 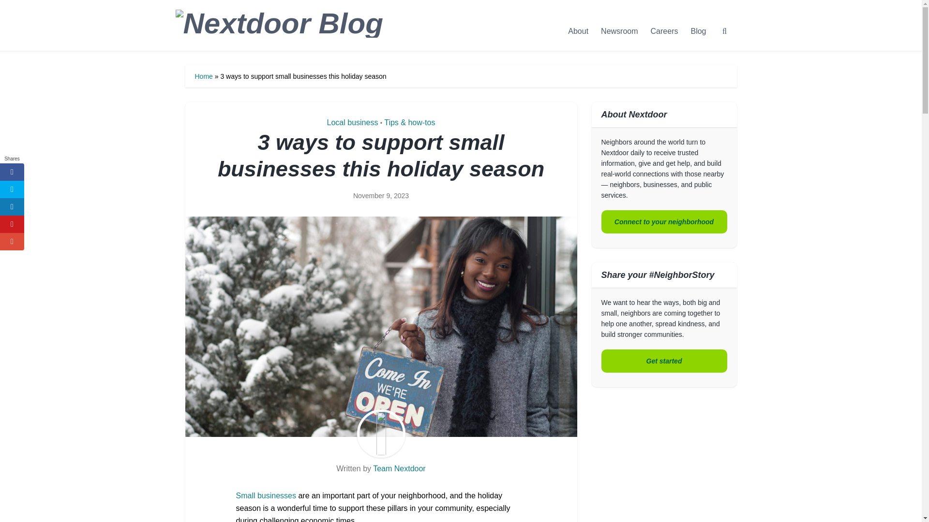 I want to click on Newsroom, so click(x=619, y=31).